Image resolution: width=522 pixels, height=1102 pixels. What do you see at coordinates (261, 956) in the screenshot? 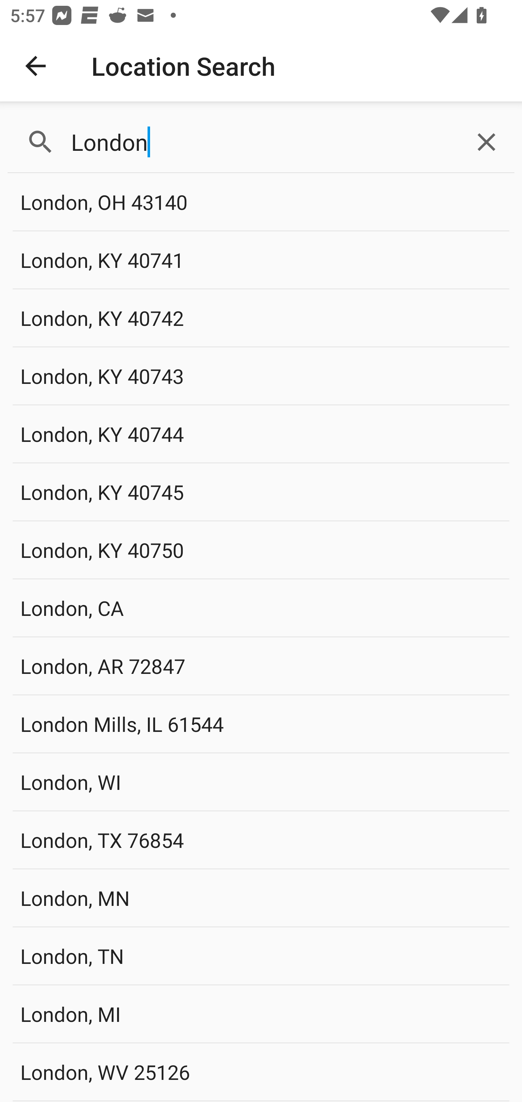
I see `London, TN` at bounding box center [261, 956].